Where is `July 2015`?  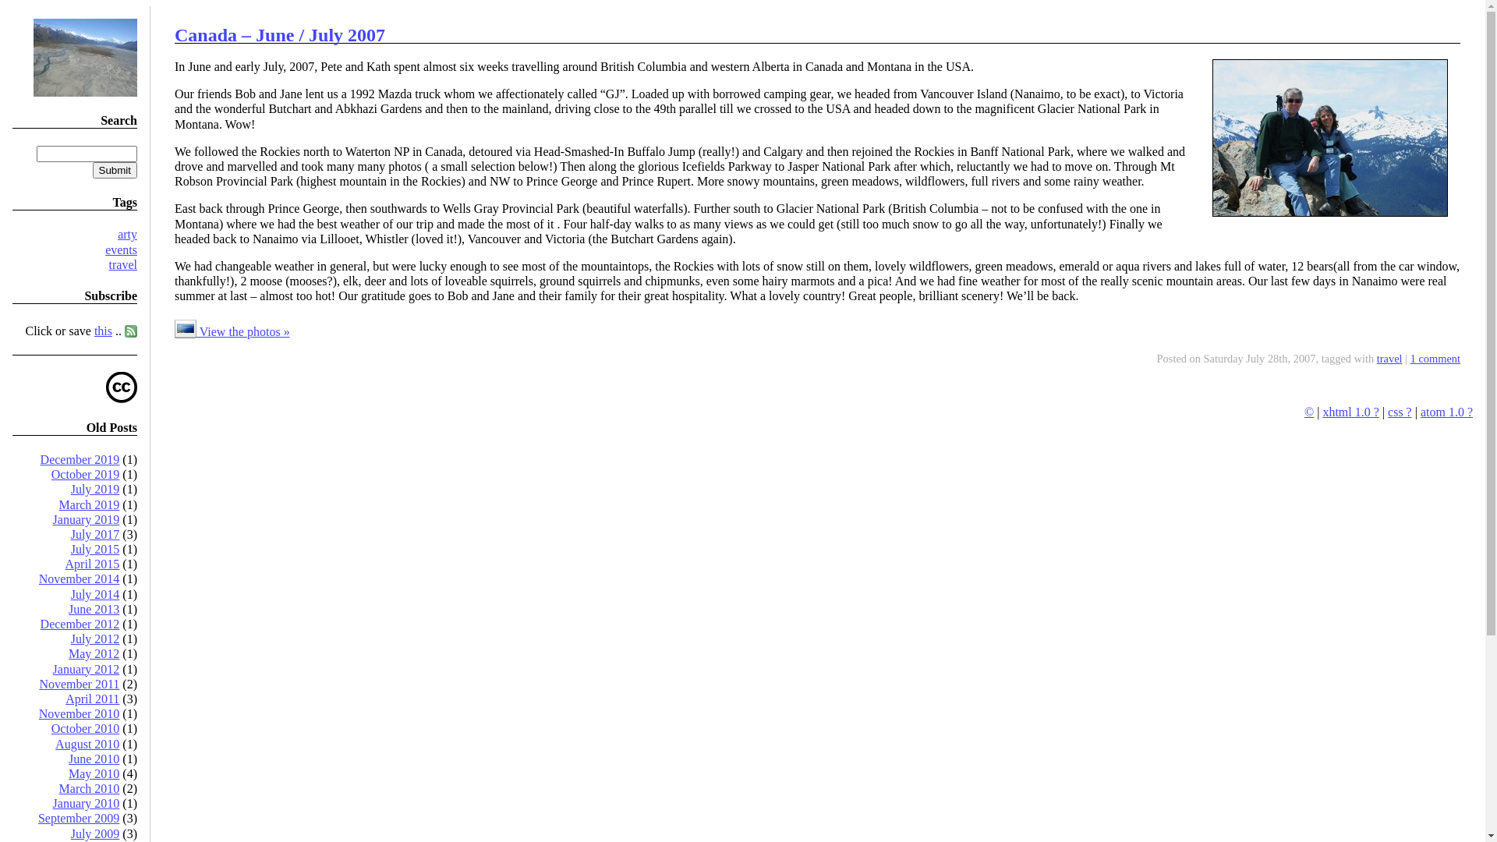
July 2015 is located at coordinates (95, 549).